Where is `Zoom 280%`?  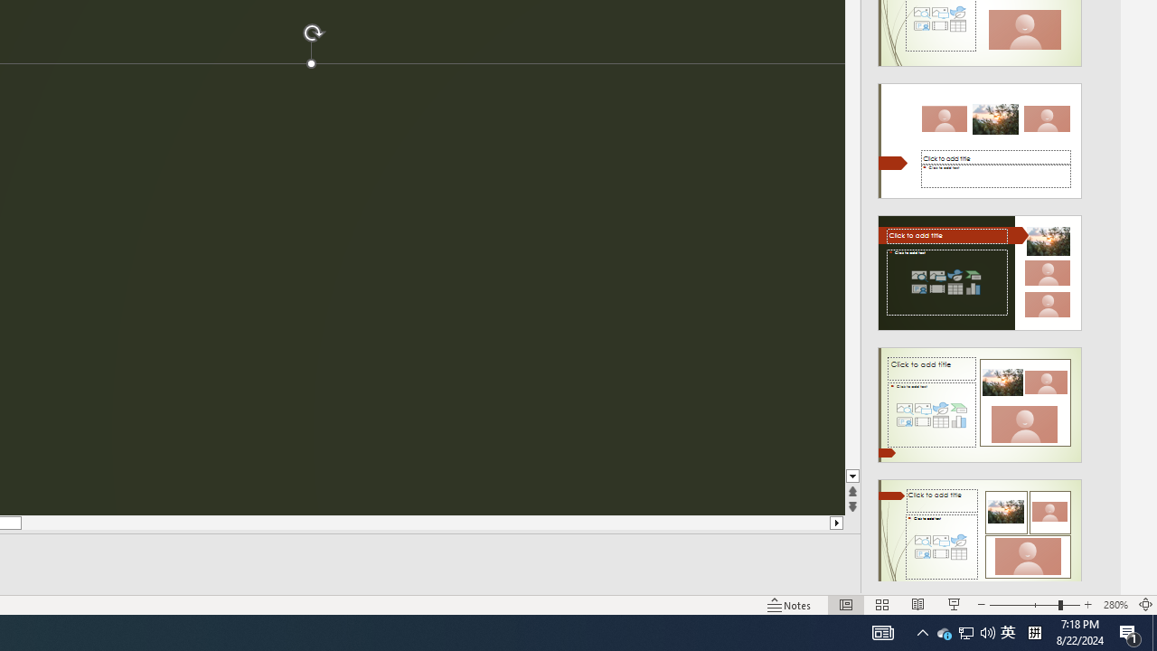 Zoom 280% is located at coordinates (1115, 604).